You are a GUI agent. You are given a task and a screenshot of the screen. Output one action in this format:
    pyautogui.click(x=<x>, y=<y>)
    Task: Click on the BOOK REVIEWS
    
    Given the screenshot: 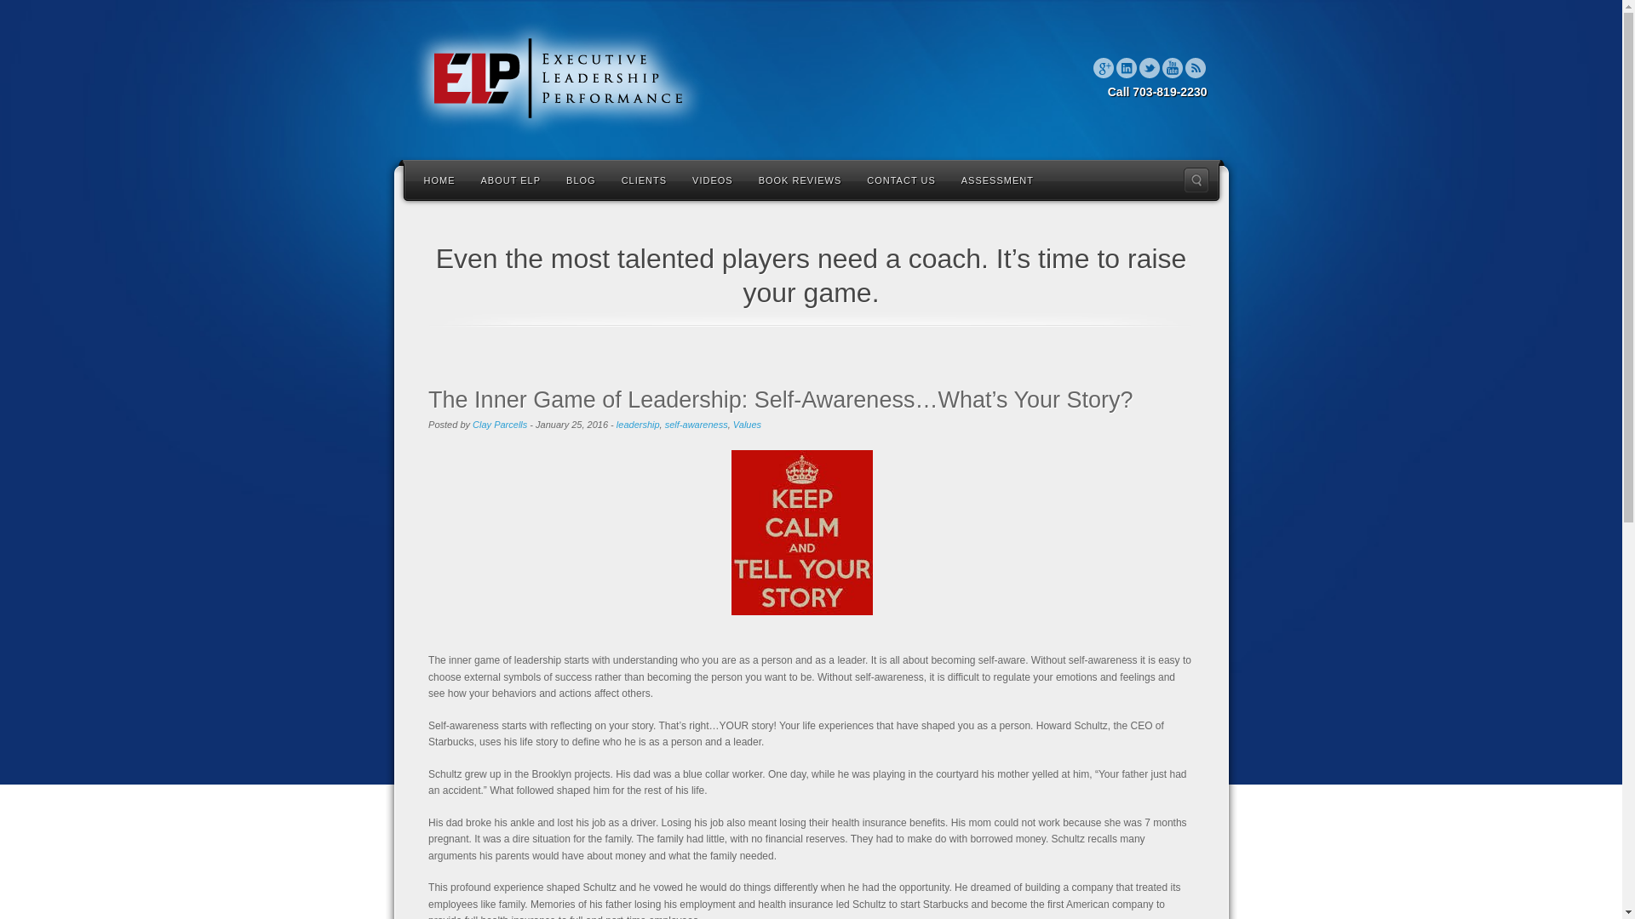 What is the action you would take?
    pyautogui.click(x=800, y=179)
    